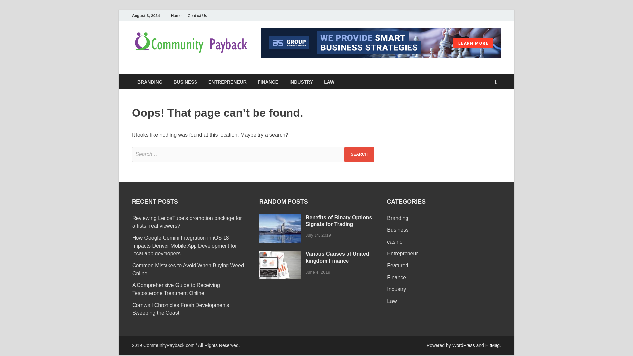 This screenshot has width=633, height=356. Describe the element at coordinates (301, 82) in the screenshot. I see `INDUSTRY` at that location.